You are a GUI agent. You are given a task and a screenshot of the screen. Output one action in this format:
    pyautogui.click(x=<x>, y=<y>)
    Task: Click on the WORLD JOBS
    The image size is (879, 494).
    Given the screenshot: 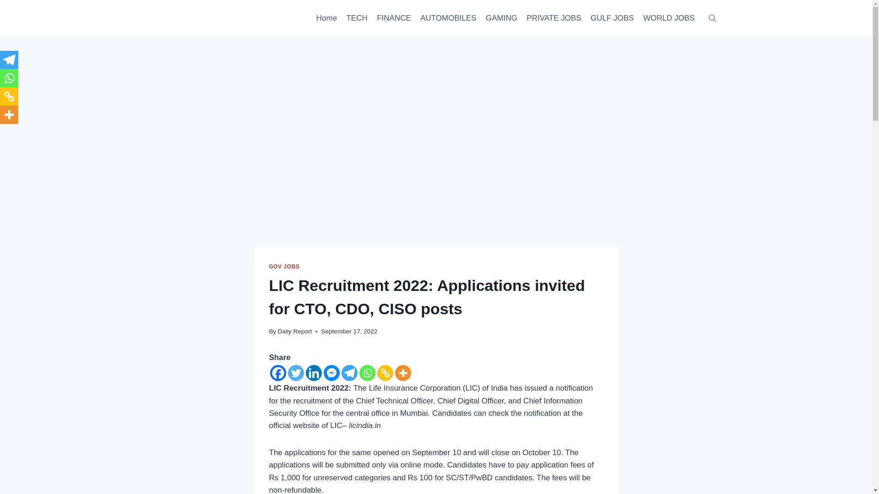 What is the action you would take?
    pyautogui.click(x=669, y=18)
    